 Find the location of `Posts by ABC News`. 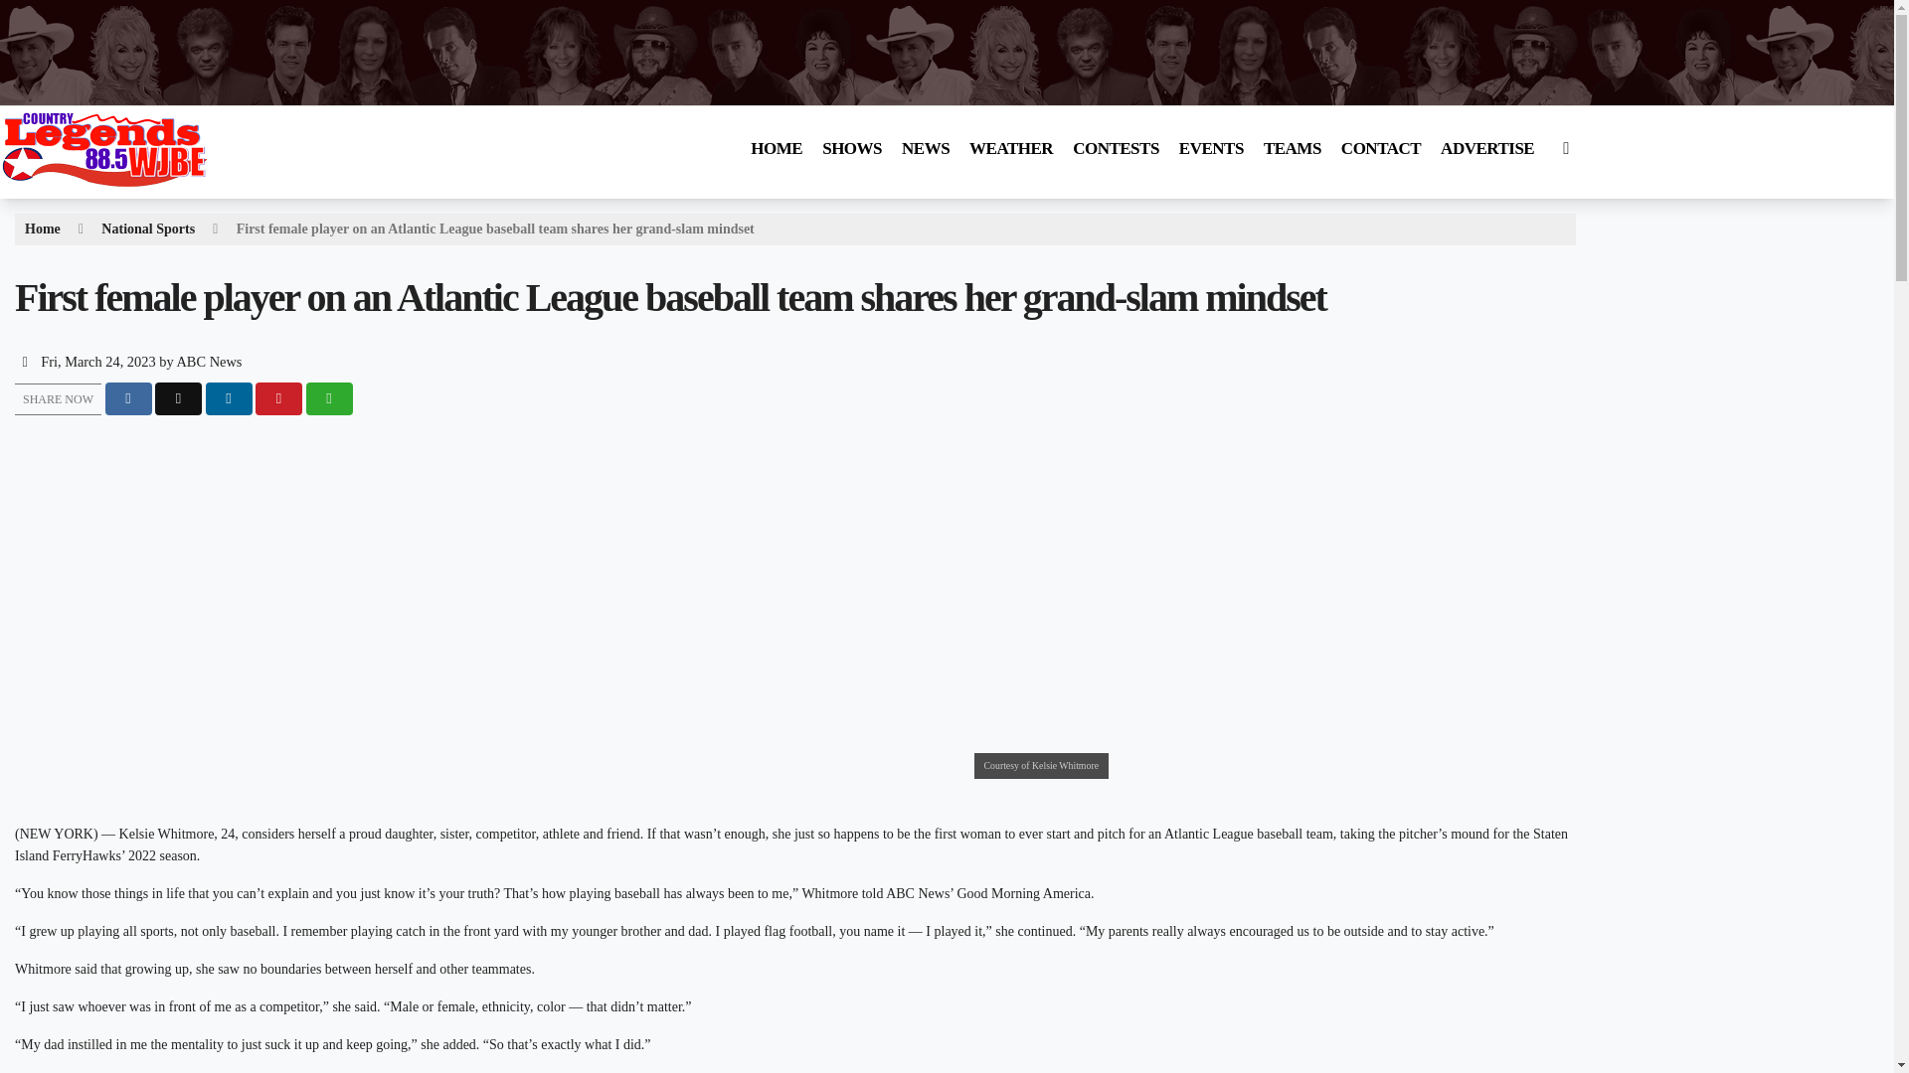

Posts by ABC News is located at coordinates (209, 362).